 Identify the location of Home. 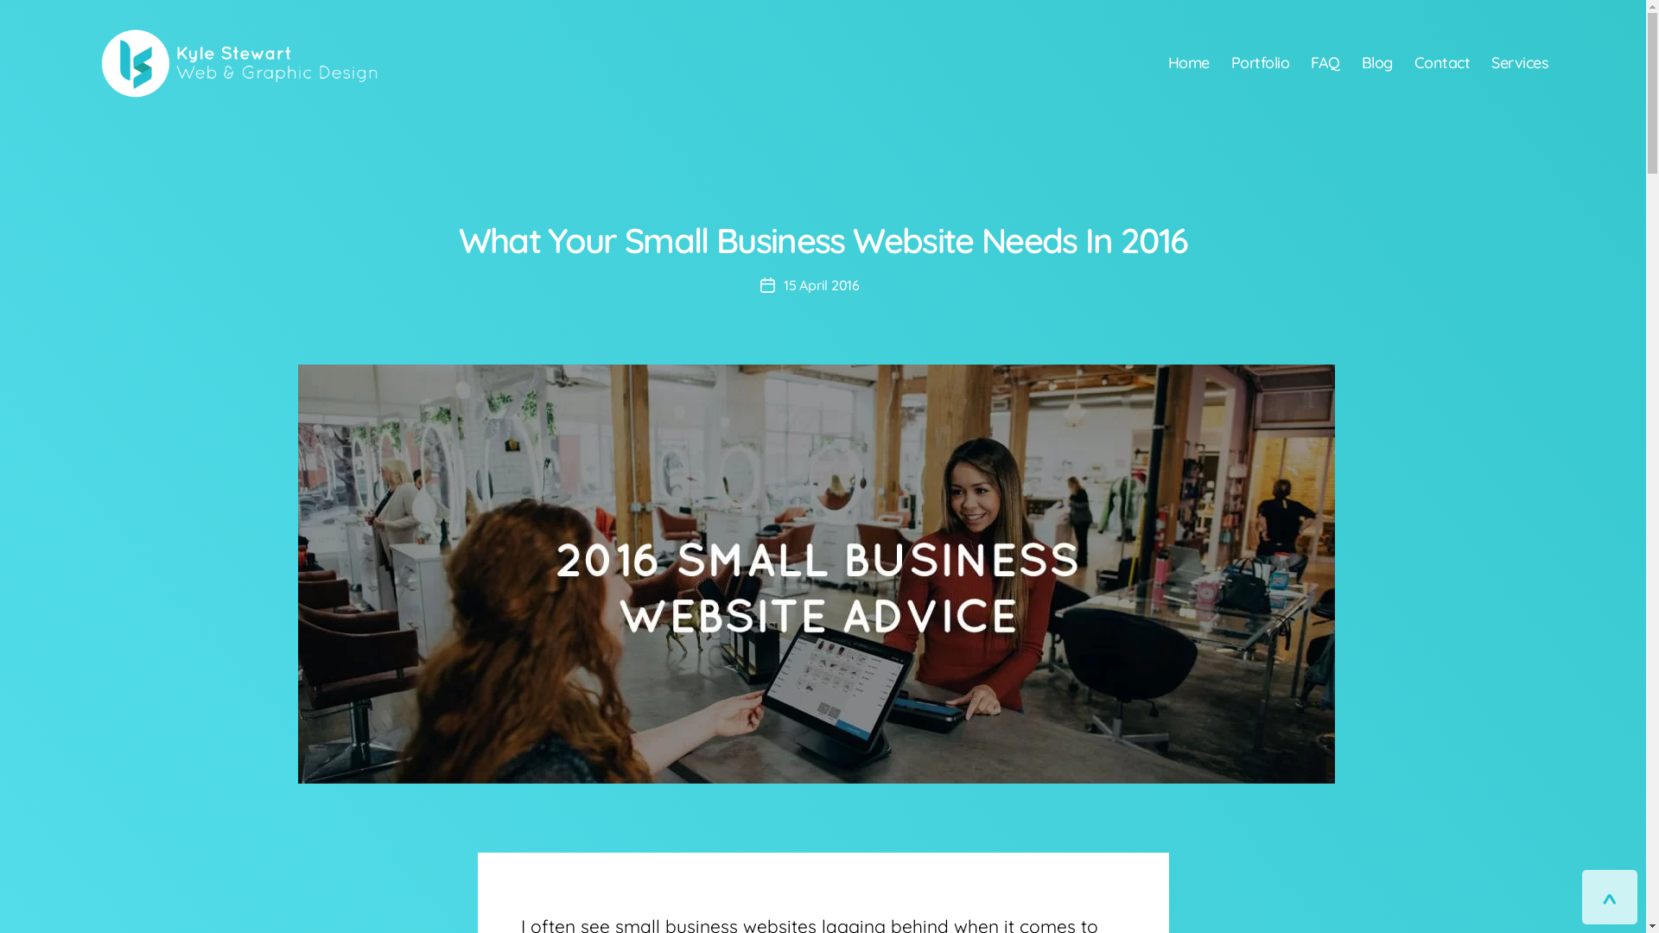
(1189, 63).